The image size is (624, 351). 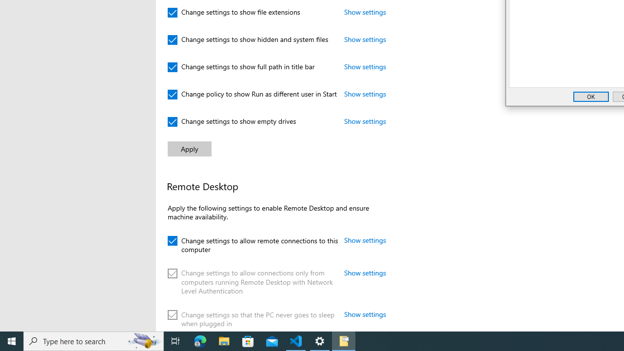 I want to click on Search highlights icon opens search home window, so click(x=144, y=341).